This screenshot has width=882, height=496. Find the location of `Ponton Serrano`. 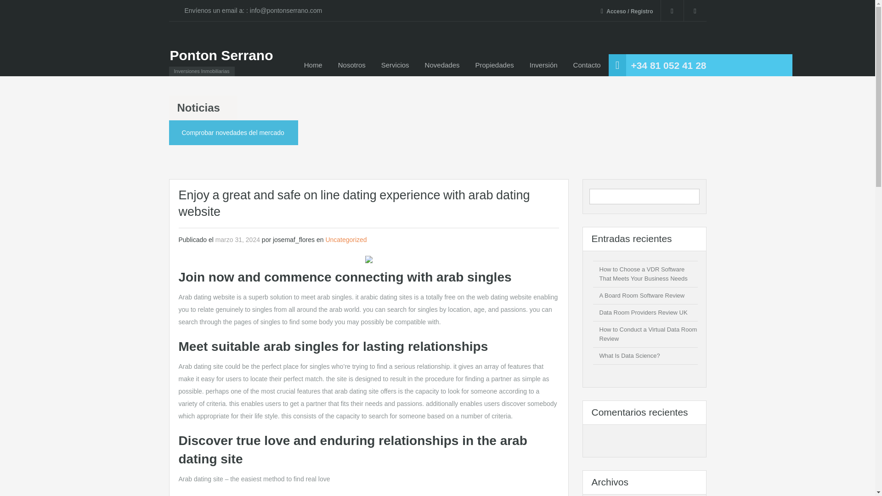

Ponton Serrano is located at coordinates (221, 55).